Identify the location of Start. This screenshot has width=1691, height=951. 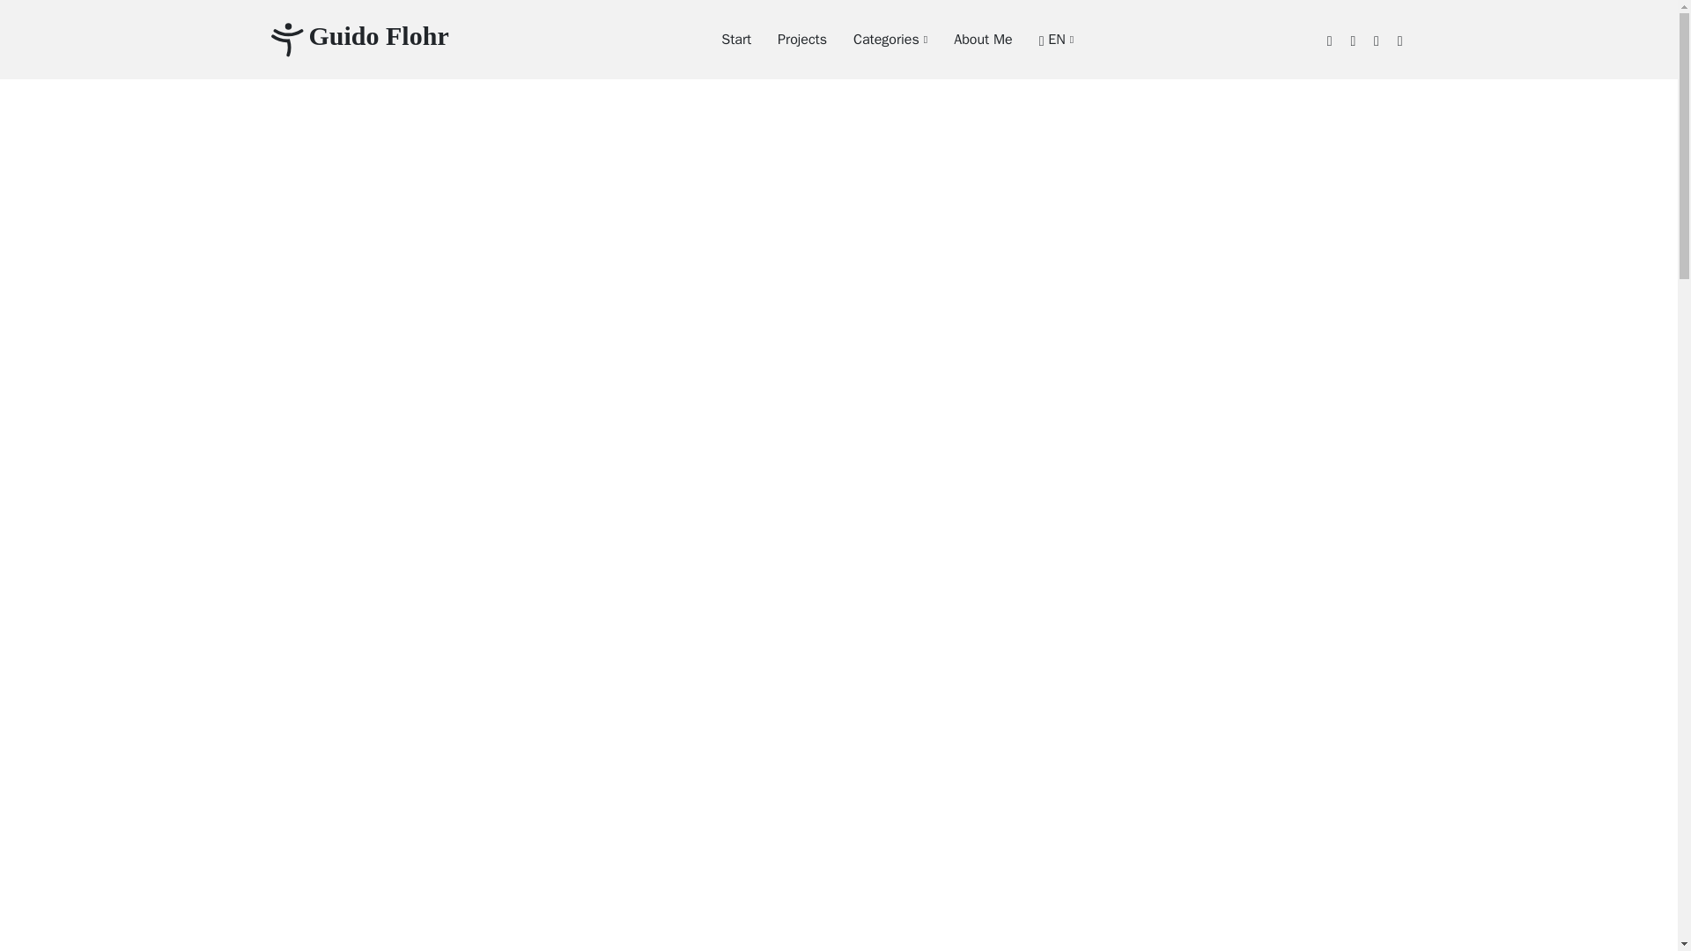
(722, 39).